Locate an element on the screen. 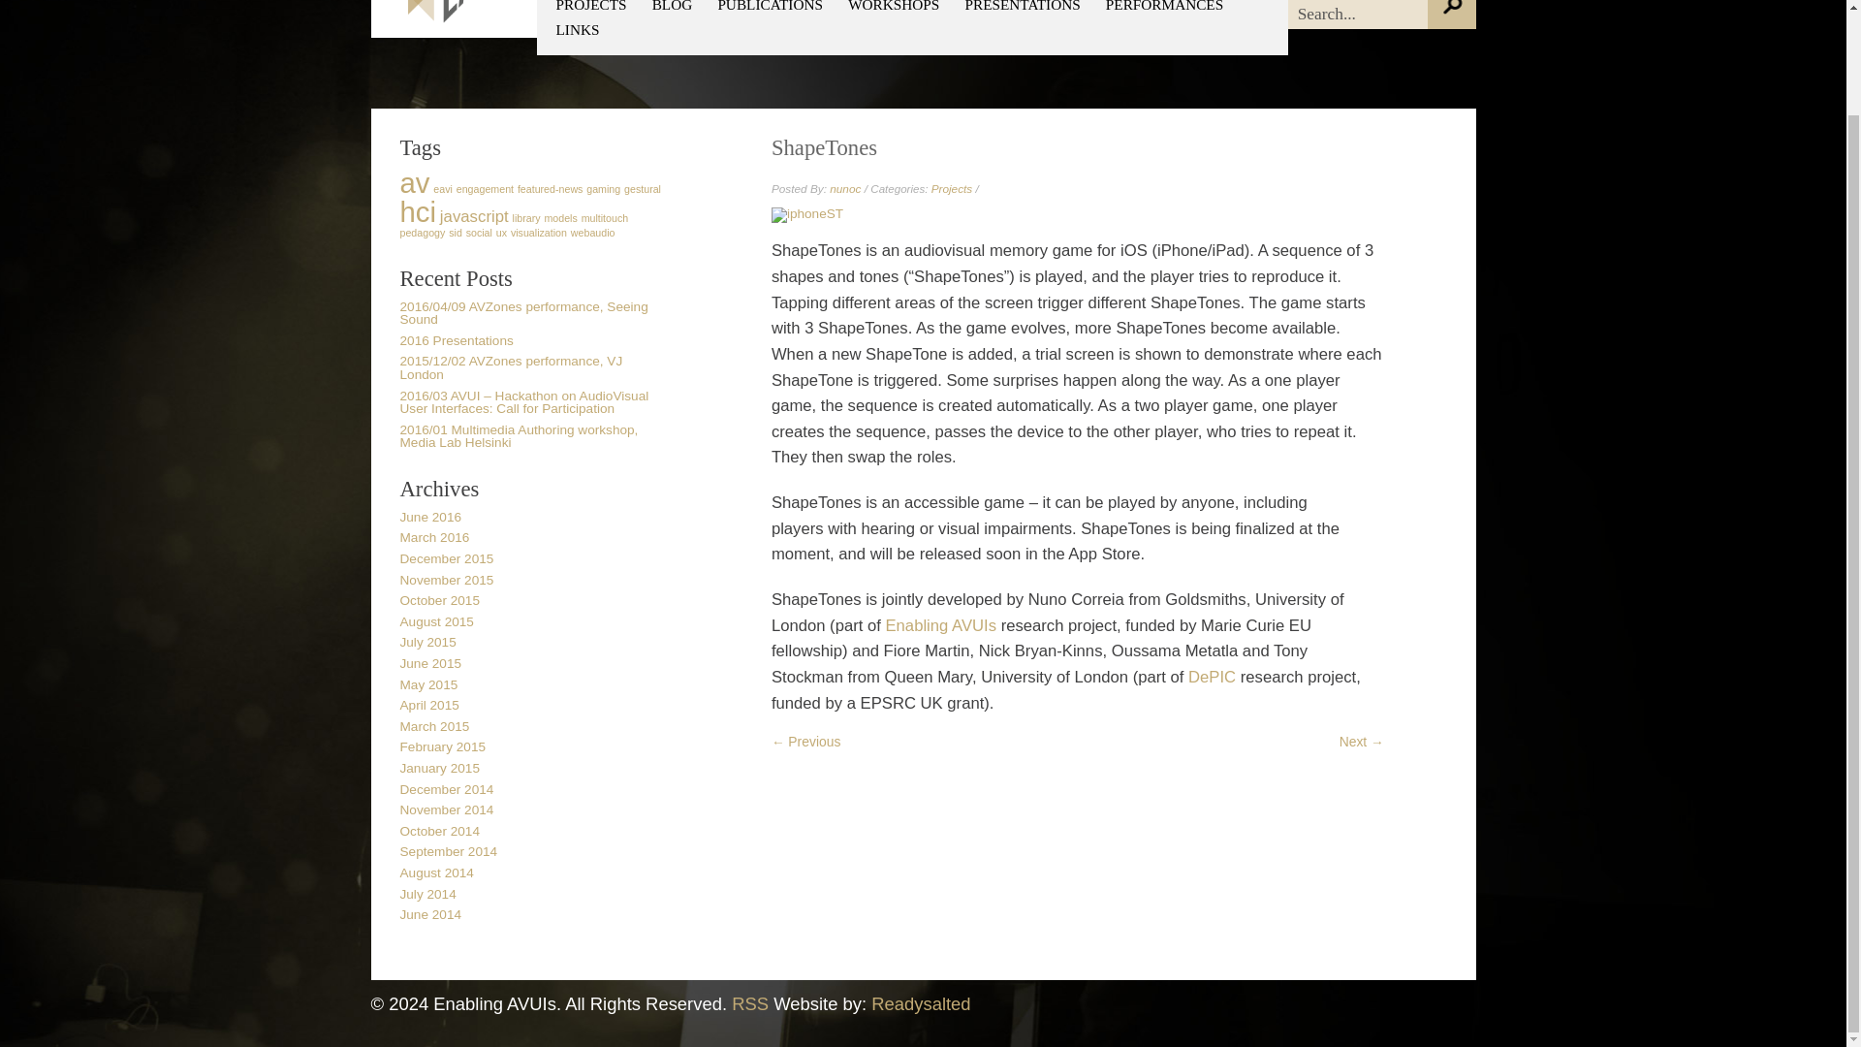 The height and width of the screenshot is (1047, 1861). 1 topic is located at coordinates (485, 188).